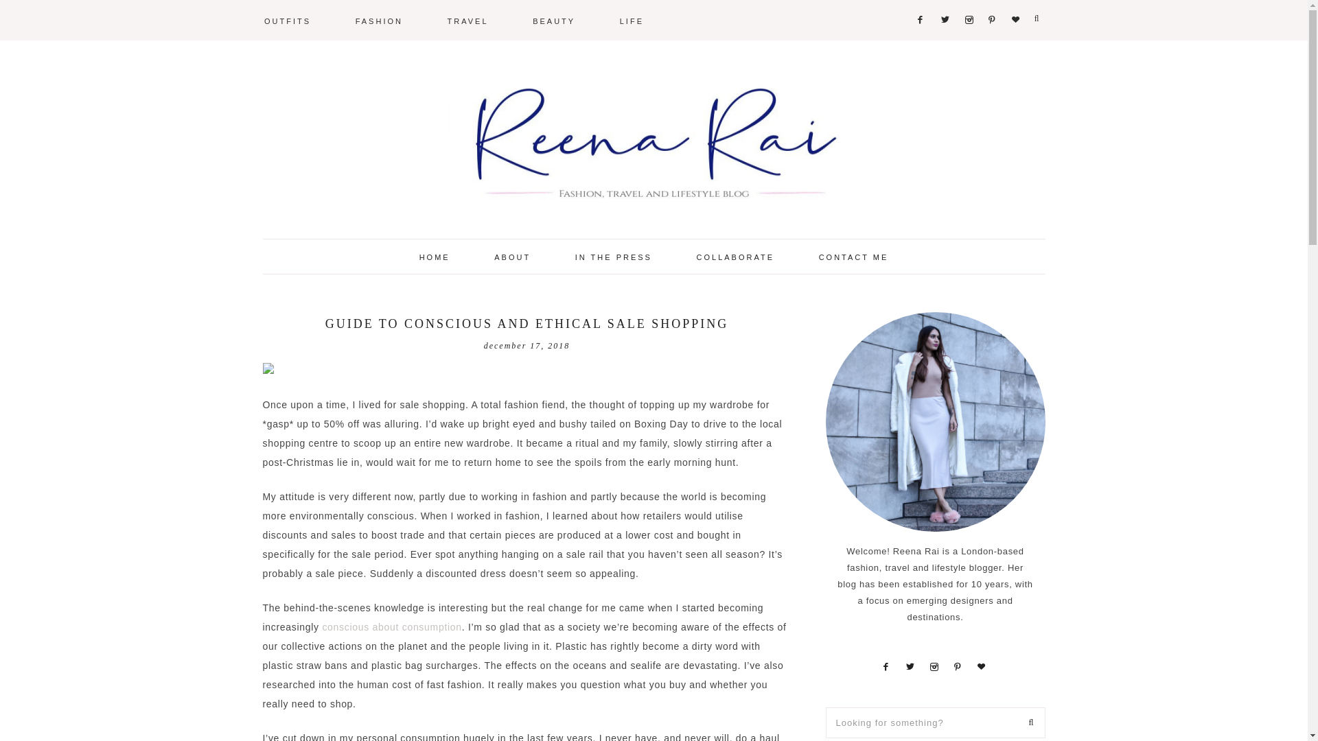  Describe the element at coordinates (512, 256) in the screenshot. I see `ABOUT` at that location.